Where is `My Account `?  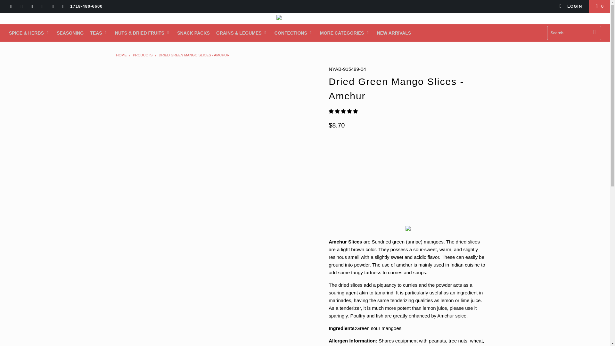 My Account  is located at coordinates (571, 6).